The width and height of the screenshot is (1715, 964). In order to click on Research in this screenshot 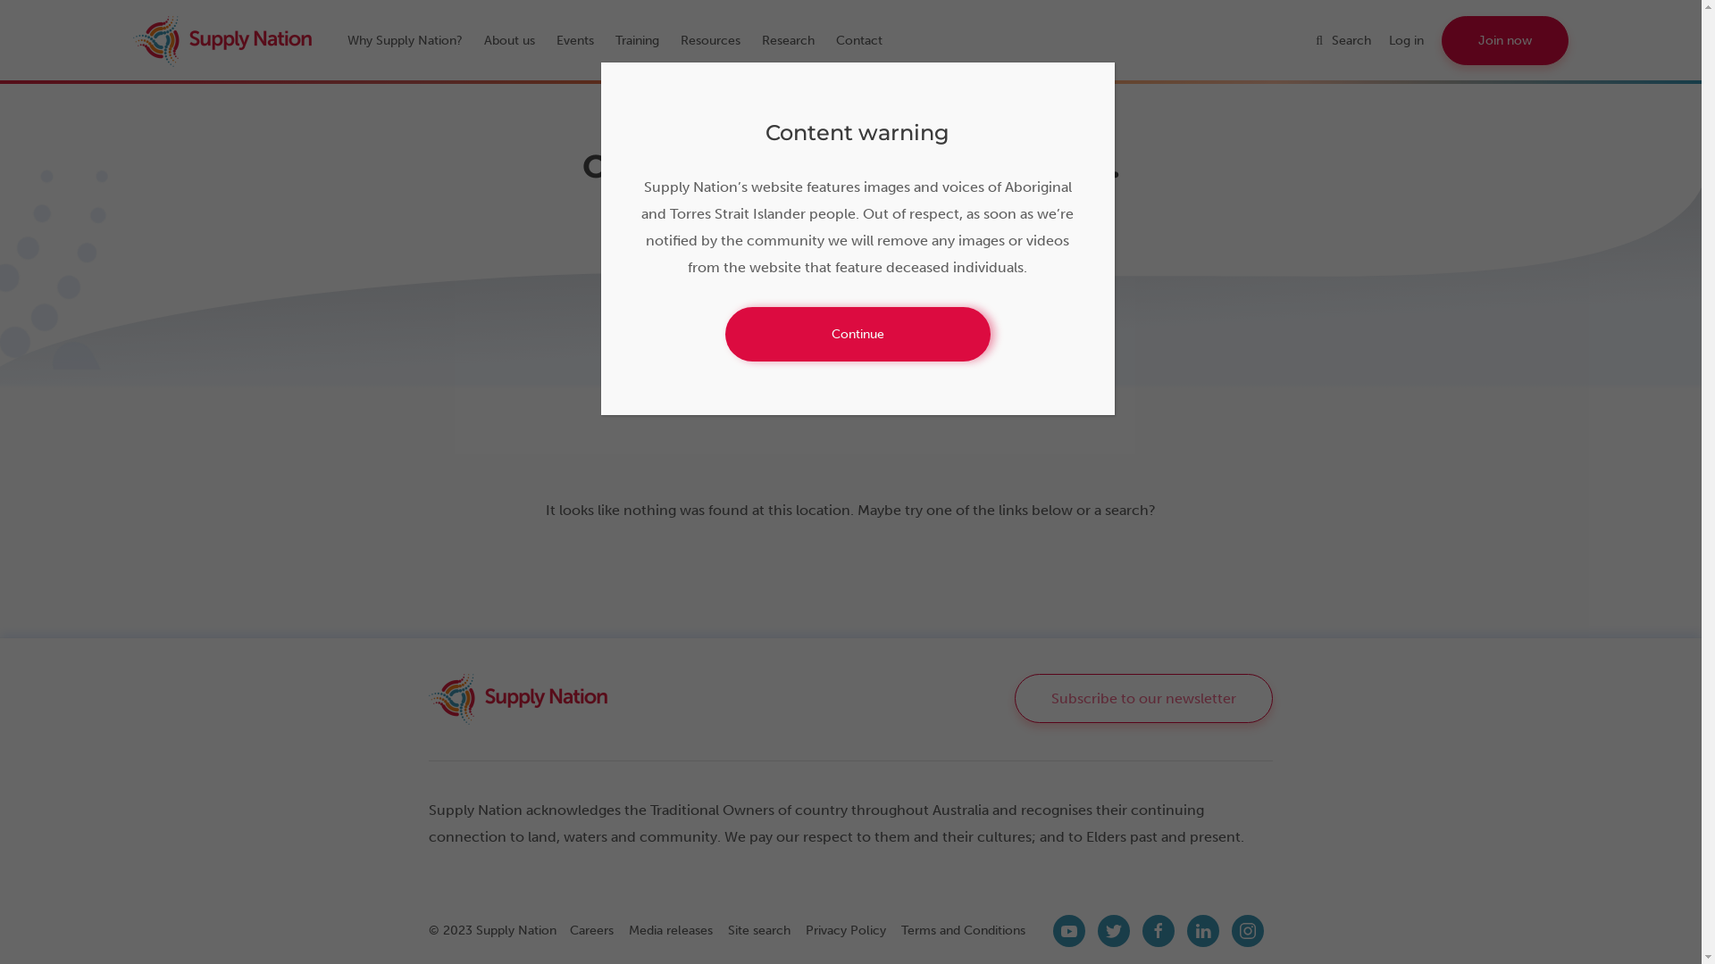, I will do `click(797, 40)`.